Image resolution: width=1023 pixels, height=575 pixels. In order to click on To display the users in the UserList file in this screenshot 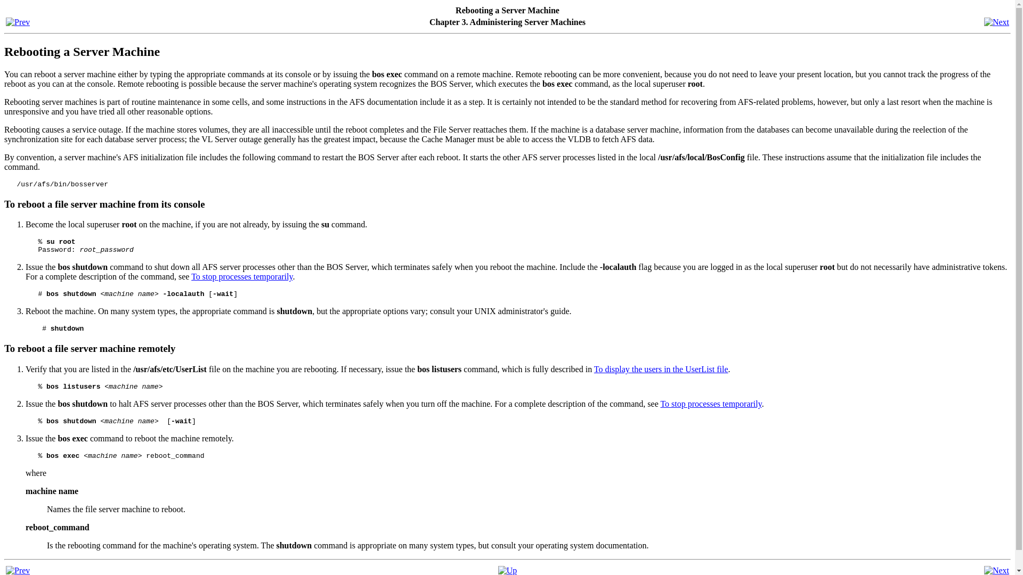, I will do `click(661, 369)`.